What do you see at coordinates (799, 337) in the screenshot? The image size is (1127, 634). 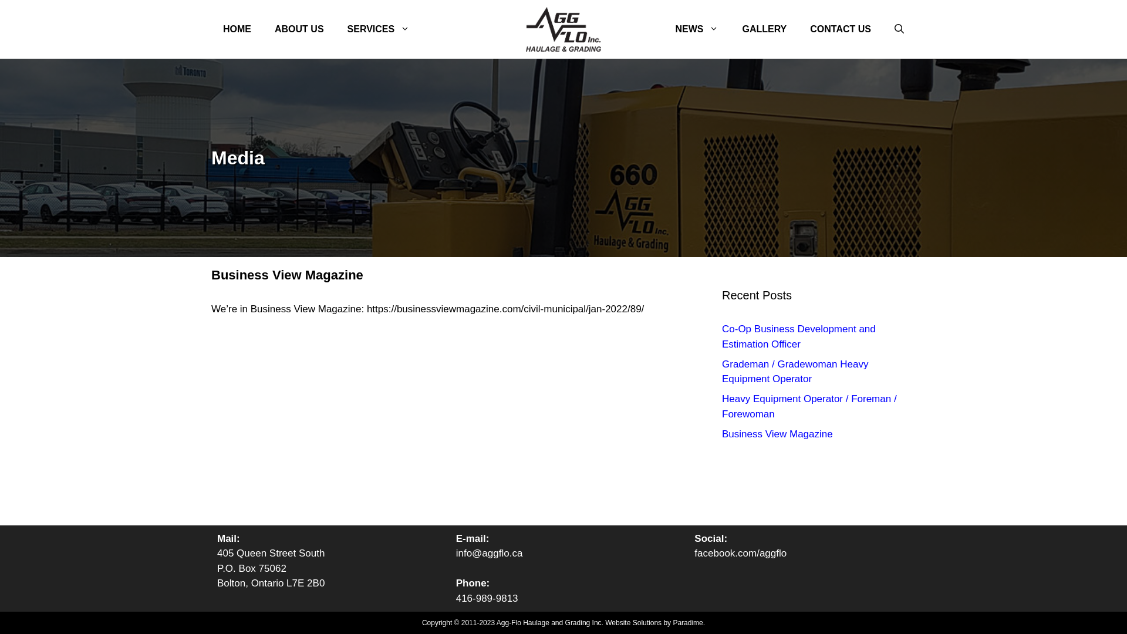 I see `Co-Op Business Development and Estimation Officer` at bounding box center [799, 337].